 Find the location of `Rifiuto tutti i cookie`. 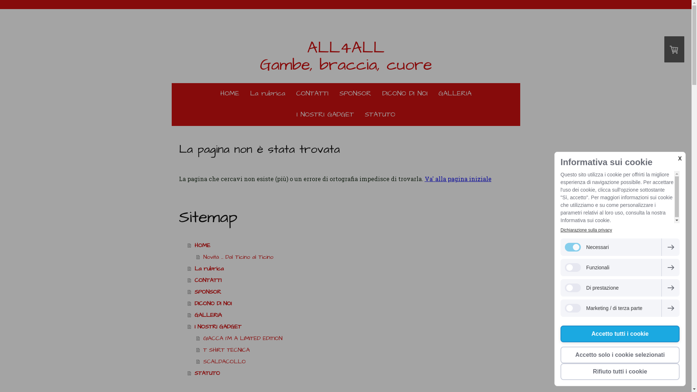

Rifiuto tutti i cookie is located at coordinates (620, 372).